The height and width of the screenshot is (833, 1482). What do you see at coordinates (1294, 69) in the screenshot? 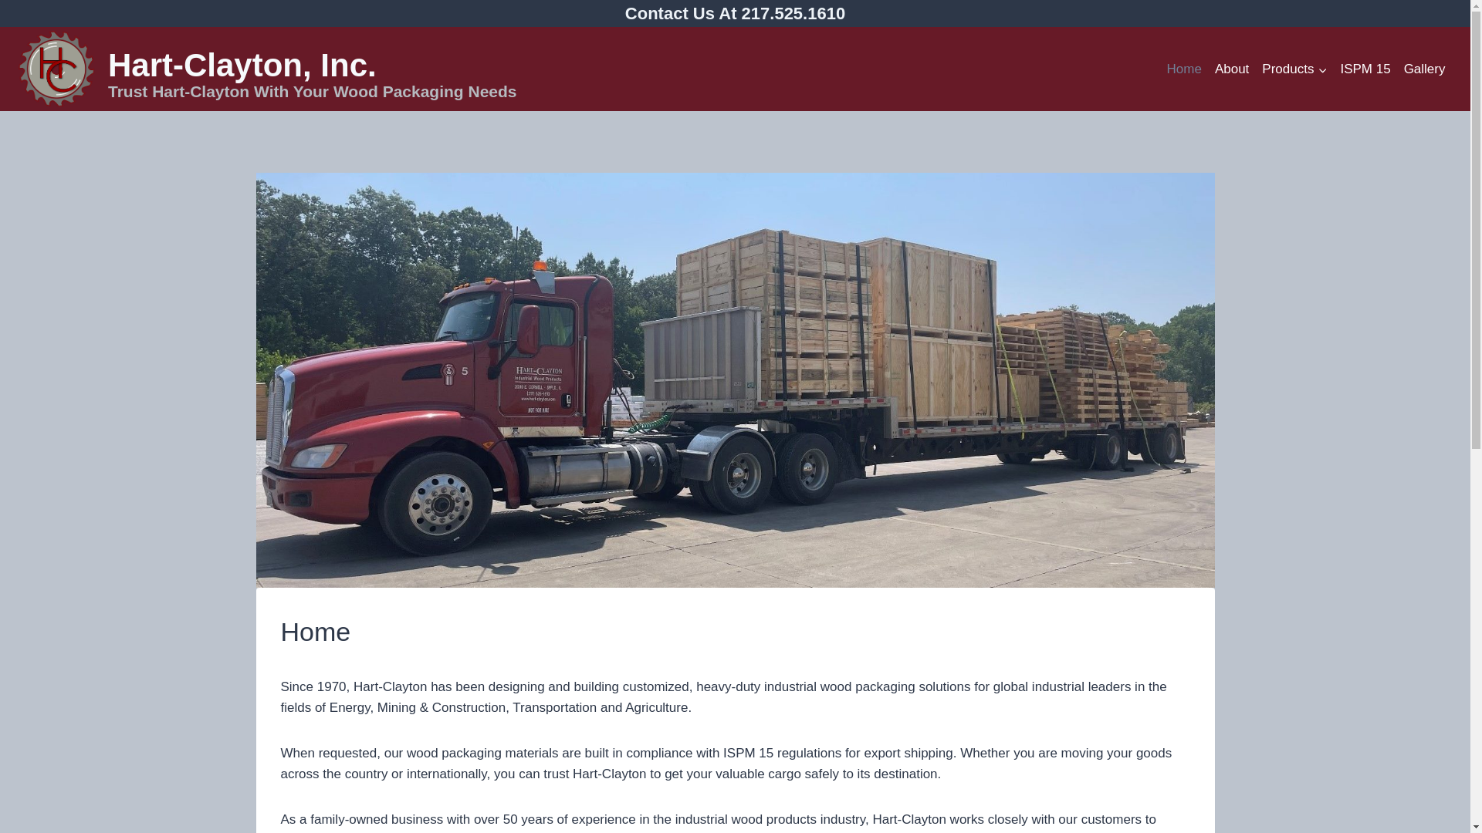
I see `Products` at bounding box center [1294, 69].